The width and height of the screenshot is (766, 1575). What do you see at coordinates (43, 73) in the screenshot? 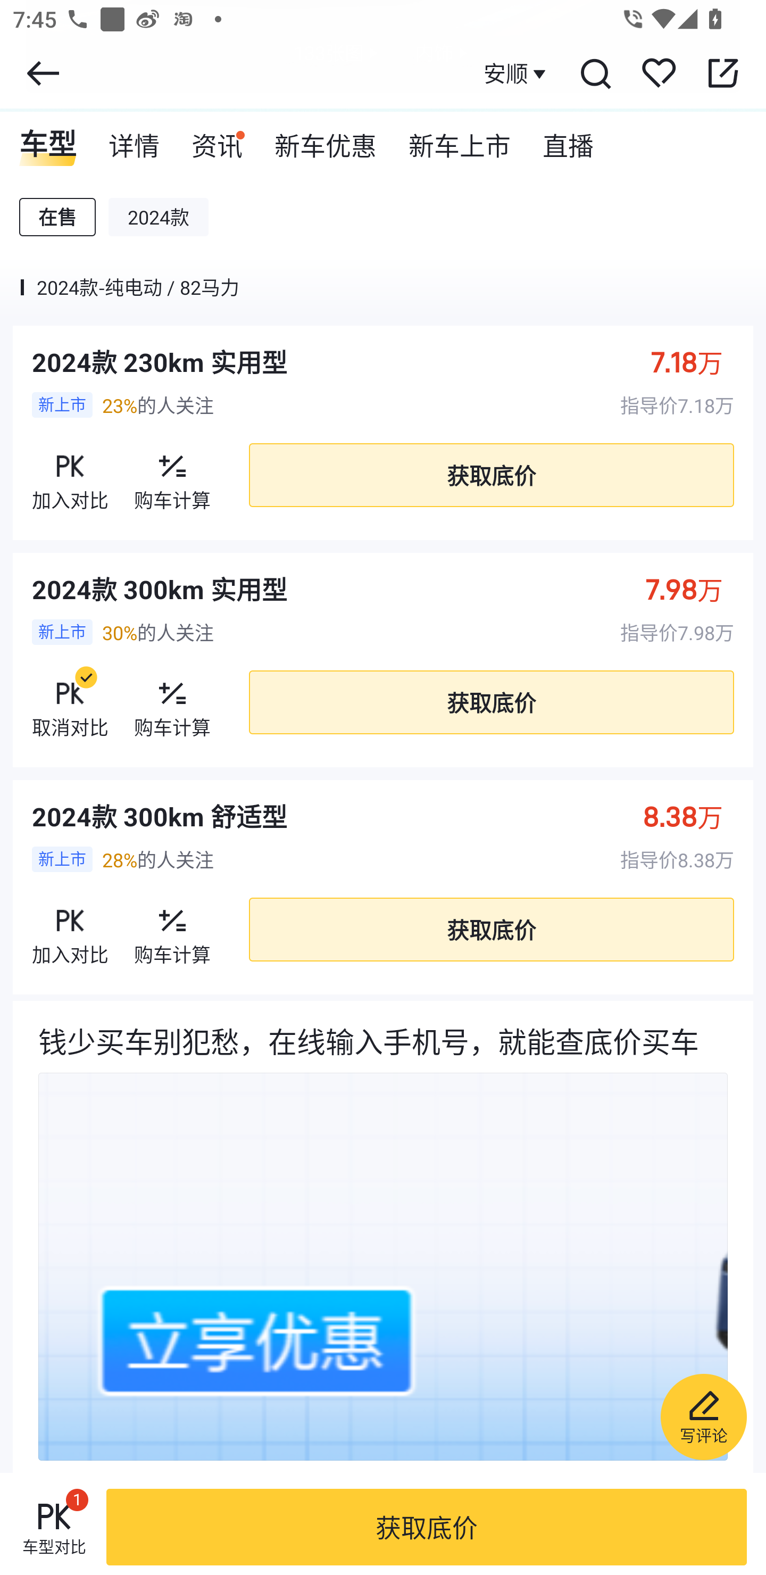
I see `` at bounding box center [43, 73].